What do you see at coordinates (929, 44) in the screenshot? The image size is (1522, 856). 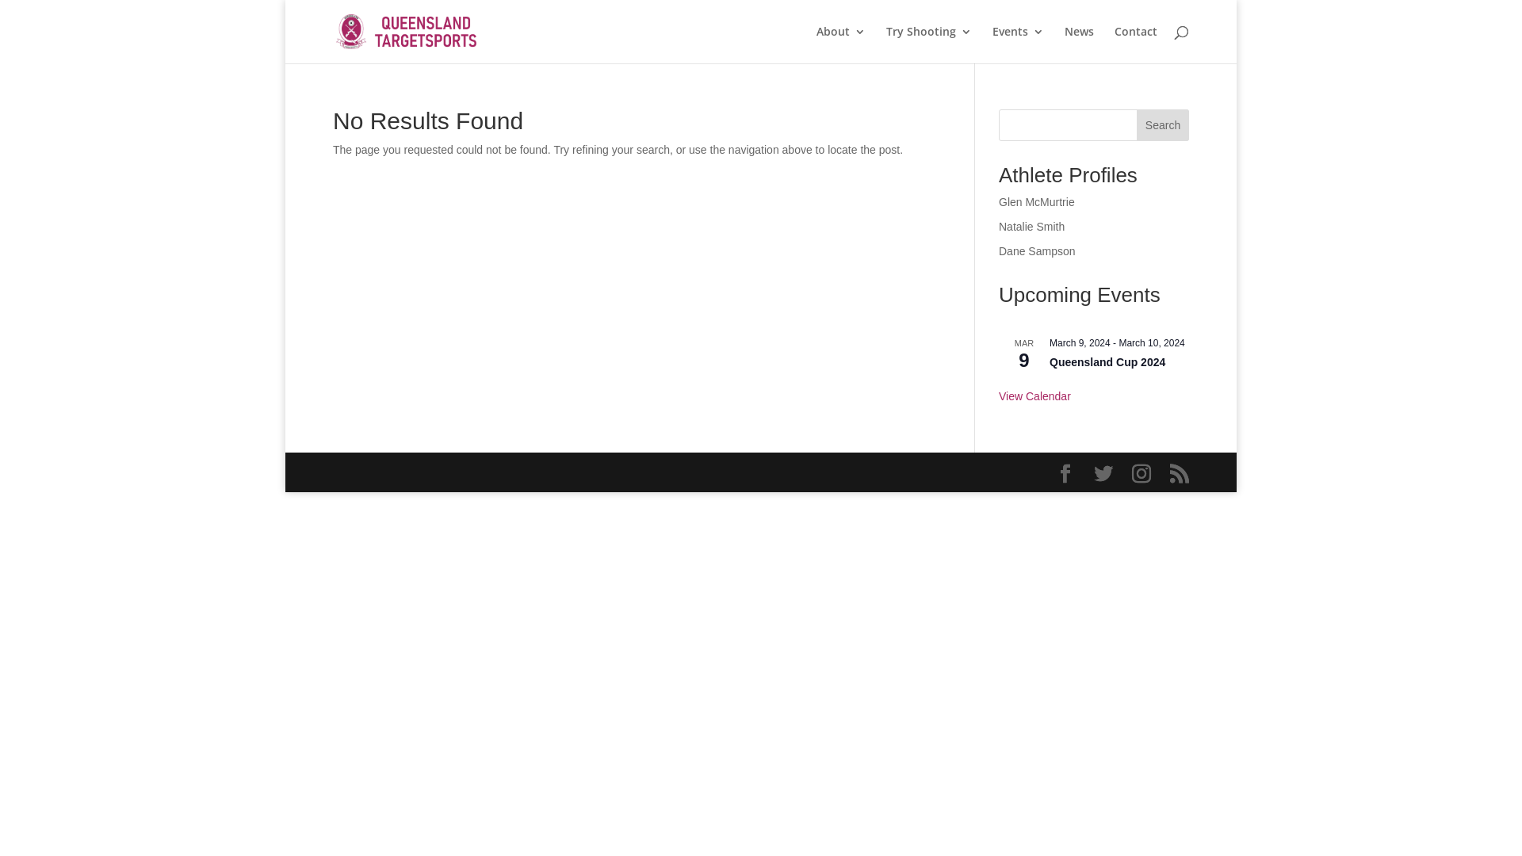 I see `Try Shooting` at bounding box center [929, 44].